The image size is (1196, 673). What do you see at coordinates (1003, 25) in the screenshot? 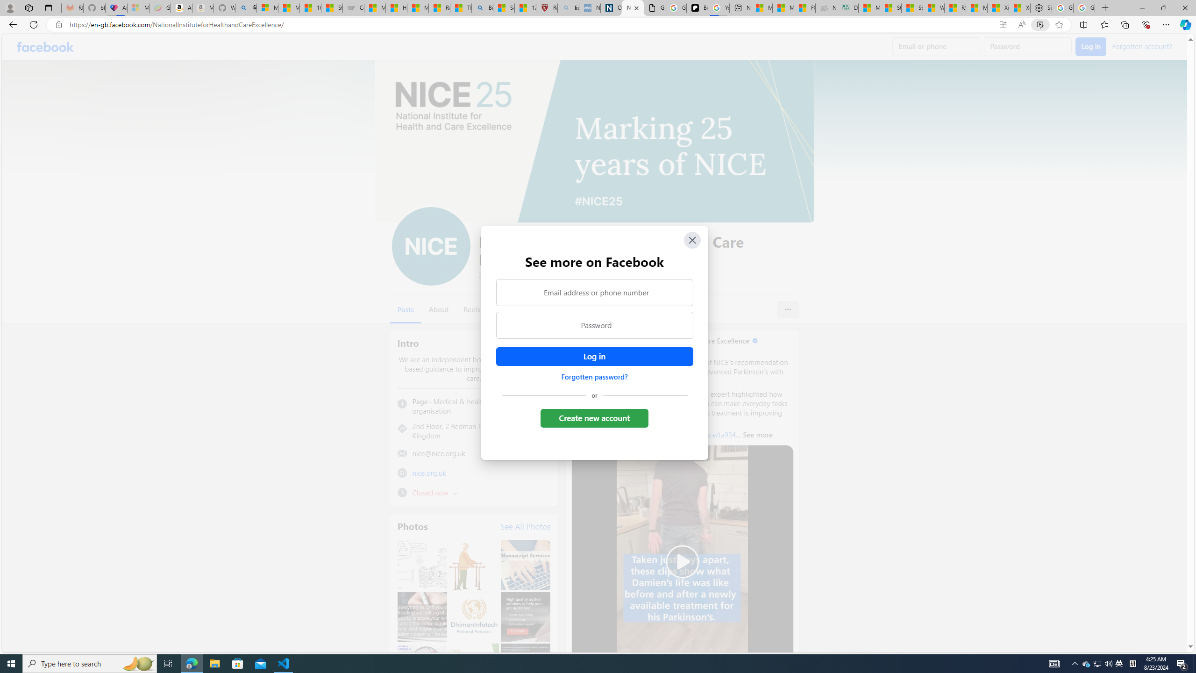
I see `App available. Install Facebook` at bounding box center [1003, 25].